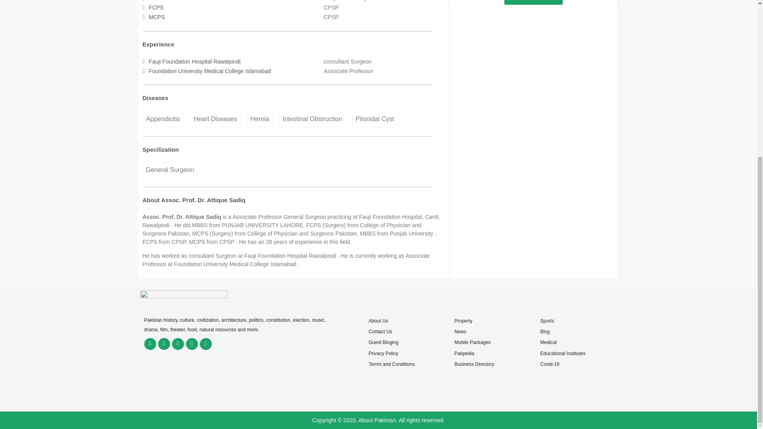  What do you see at coordinates (472, 342) in the screenshot?
I see `Mobile Packages` at bounding box center [472, 342].